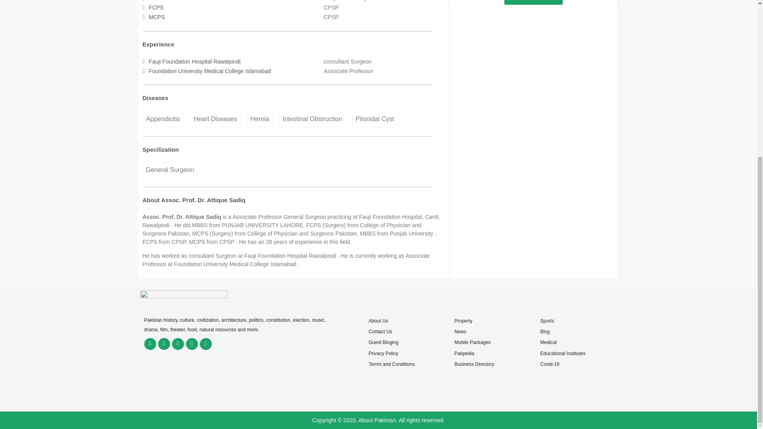  What do you see at coordinates (472, 342) in the screenshot?
I see `Mobile Packages` at bounding box center [472, 342].